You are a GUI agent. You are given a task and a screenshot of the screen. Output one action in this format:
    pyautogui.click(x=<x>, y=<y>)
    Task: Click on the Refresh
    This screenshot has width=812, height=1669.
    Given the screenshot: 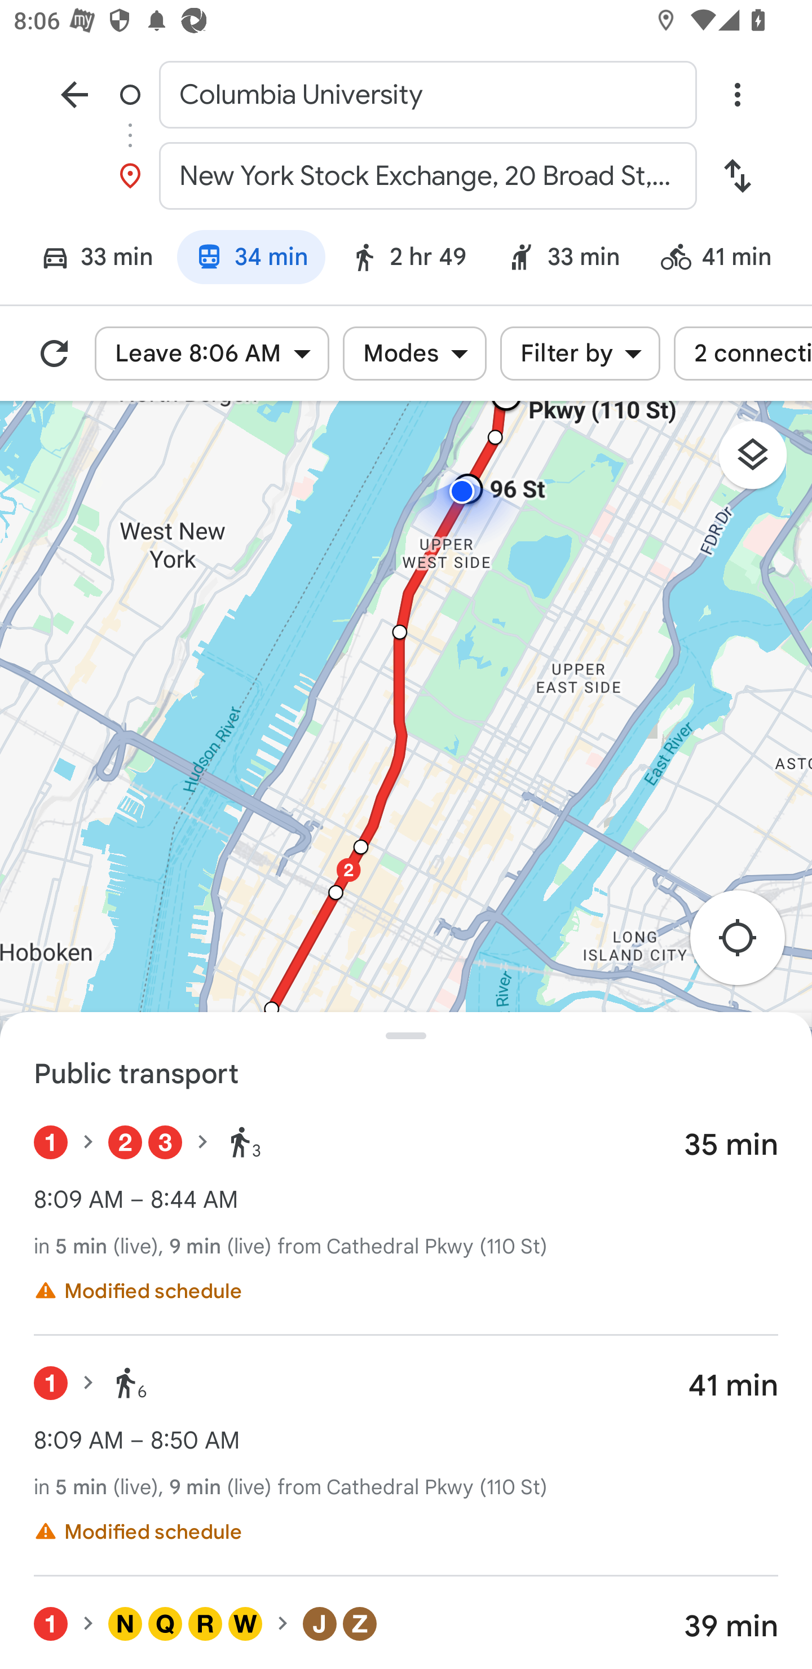 What is the action you would take?
    pyautogui.click(x=54, y=354)
    